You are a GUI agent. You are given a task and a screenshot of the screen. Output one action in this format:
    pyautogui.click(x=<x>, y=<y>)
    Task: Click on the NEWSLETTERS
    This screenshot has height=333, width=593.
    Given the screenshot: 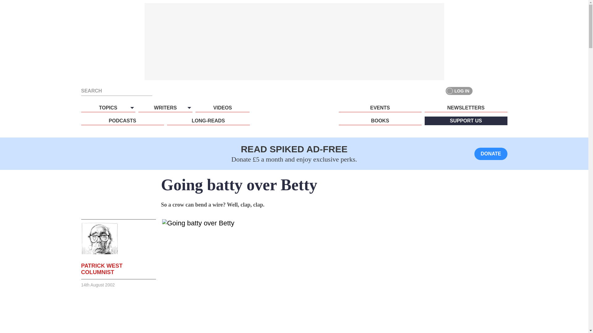 What is the action you would take?
    pyautogui.click(x=466, y=108)
    